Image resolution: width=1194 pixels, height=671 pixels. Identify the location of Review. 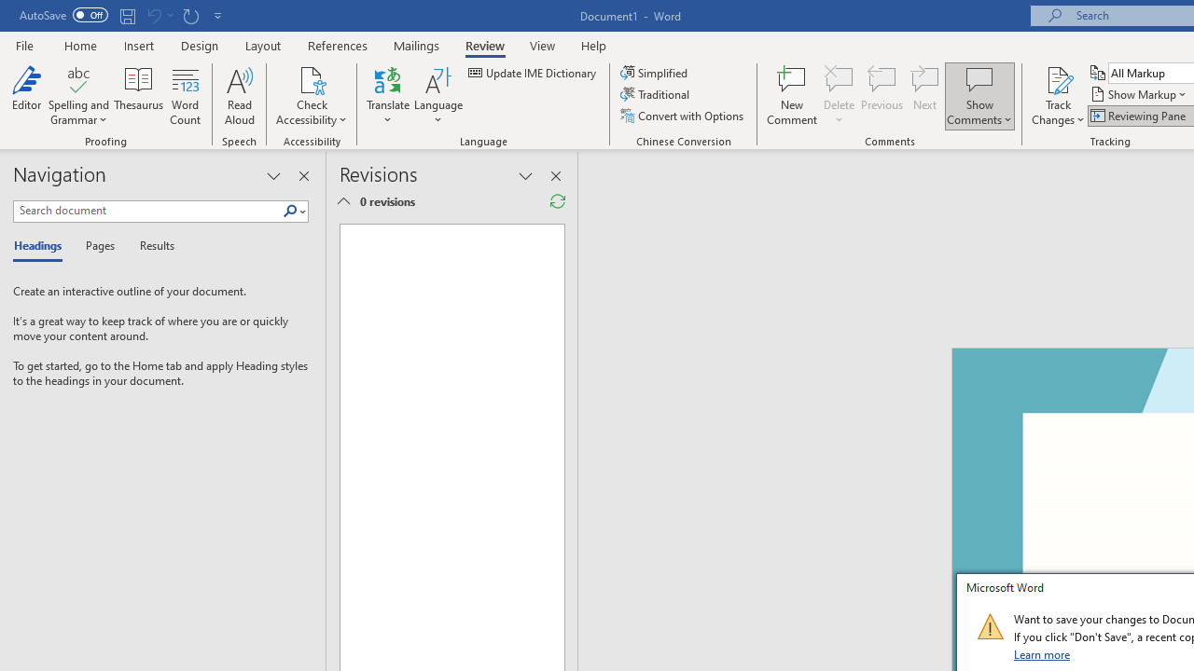
(485, 45).